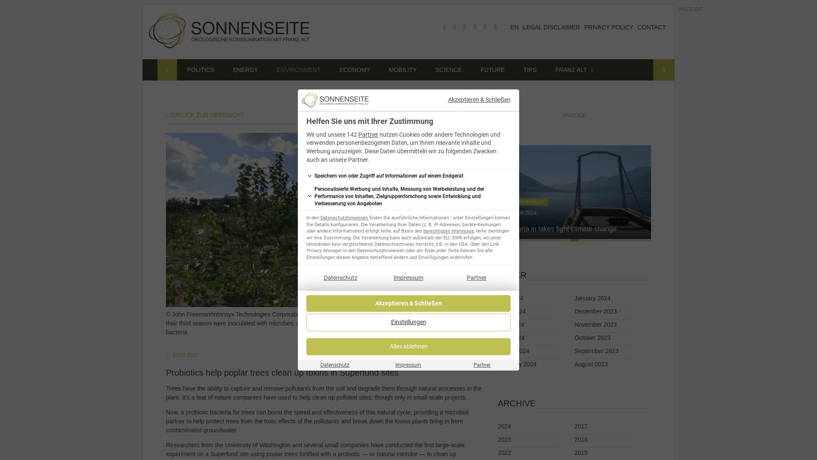  I want to click on xing, so click(485, 27).